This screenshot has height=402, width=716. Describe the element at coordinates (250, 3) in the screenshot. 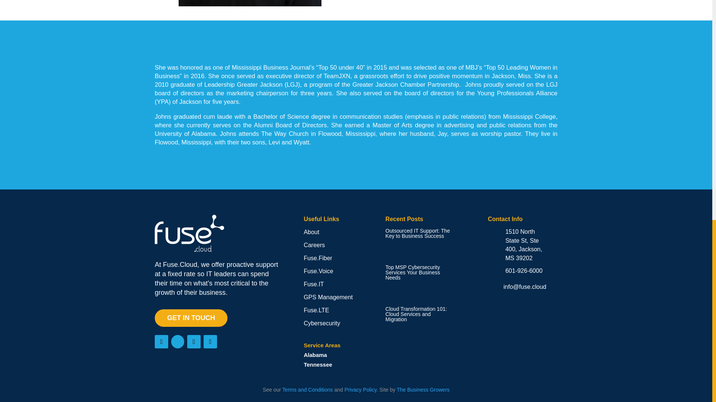

I see `Laura Johns` at that location.